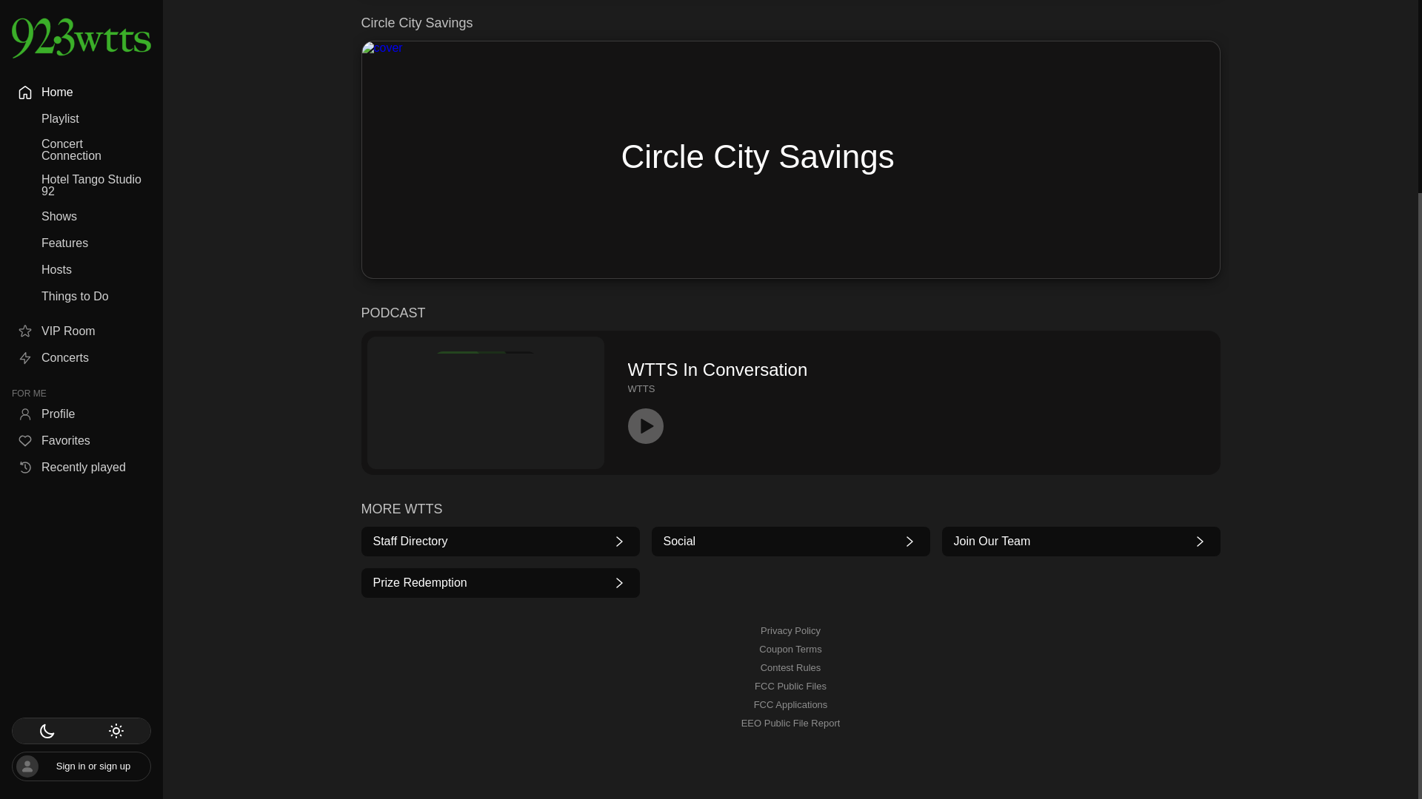 Image resolution: width=1422 pixels, height=799 pixels. What do you see at coordinates (81, 103) in the screenshot?
I see `Sign in or sign up` at bounding box center [81, 103].